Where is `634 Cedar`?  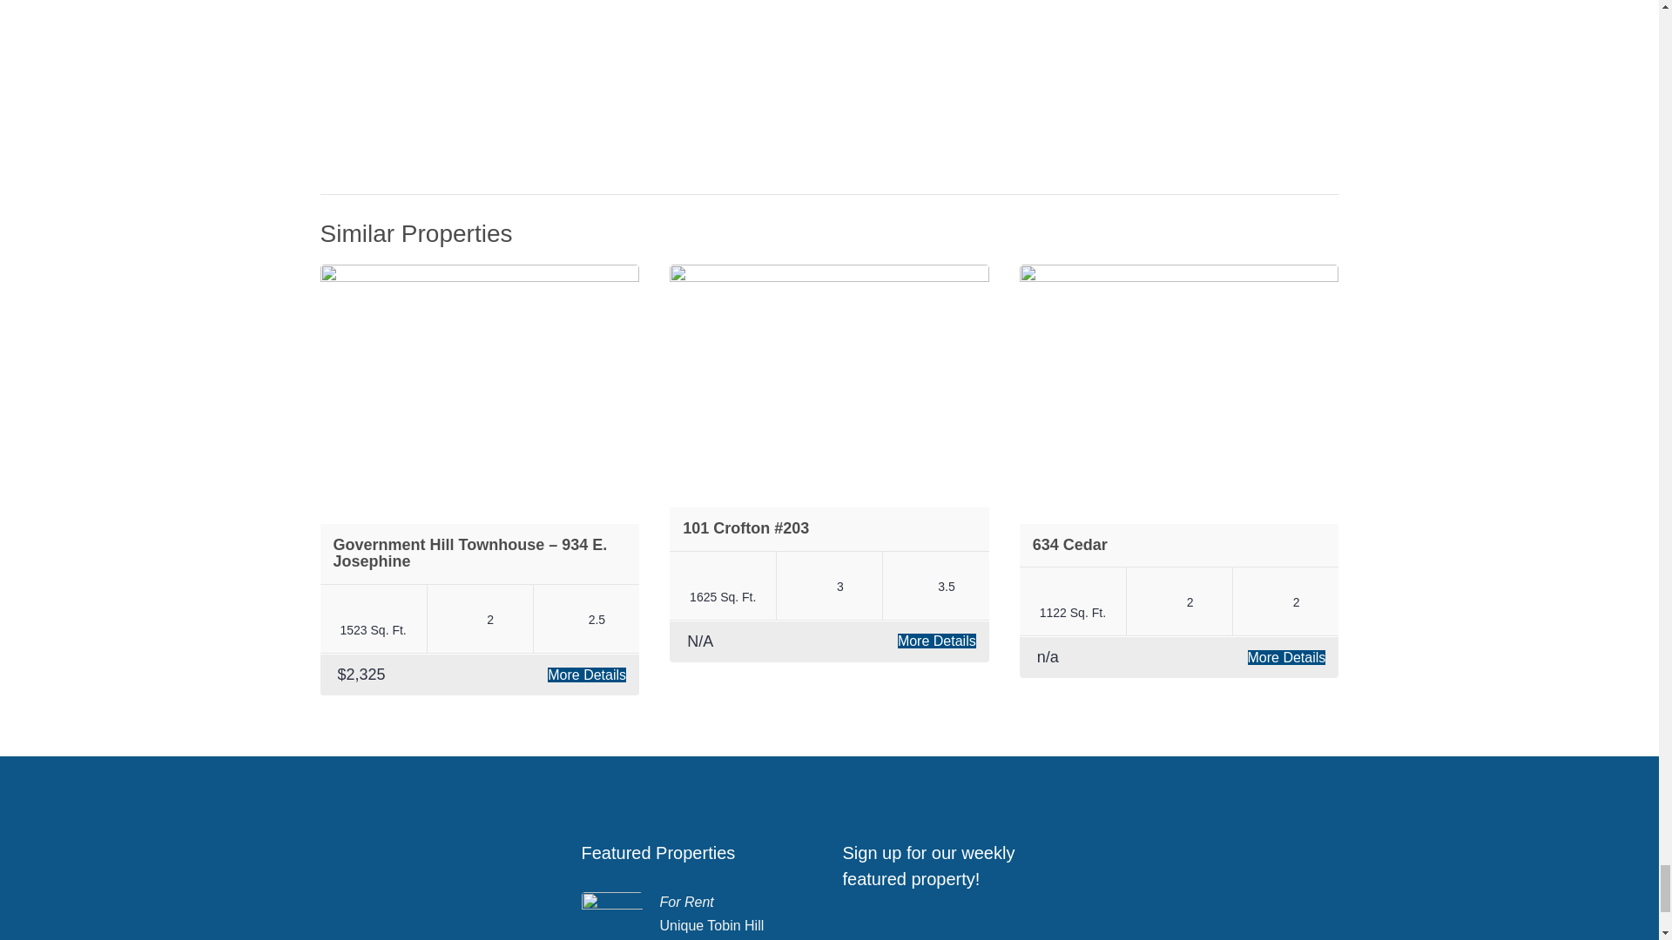 634 Cedar is located at coordinates (1069, 545).